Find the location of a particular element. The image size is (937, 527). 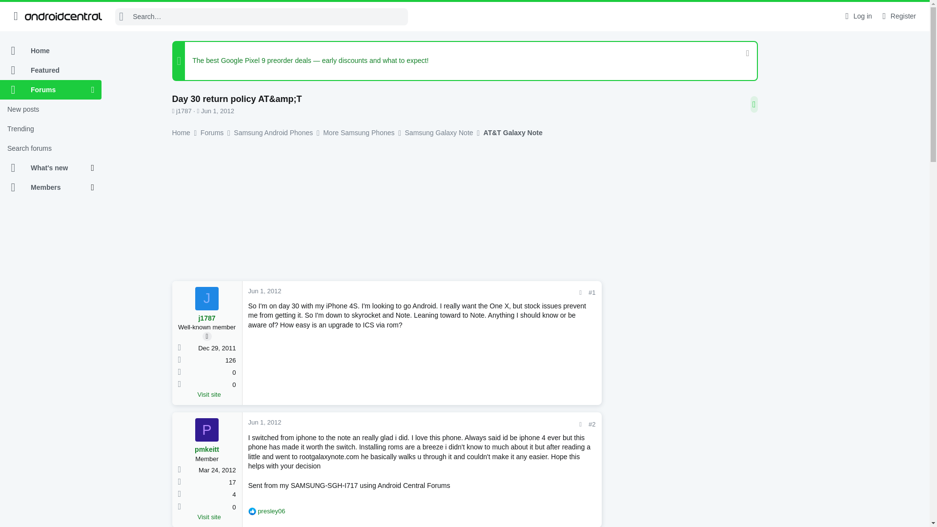

Trending is located at coordinates (51, 129).